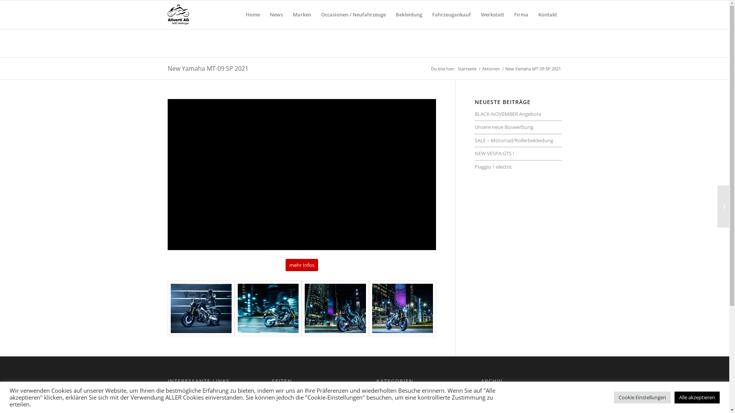  Describe the element at coordinates (354, 15) in the screenshot. I see `Occasionen / Neufahrzeuge` at that location.